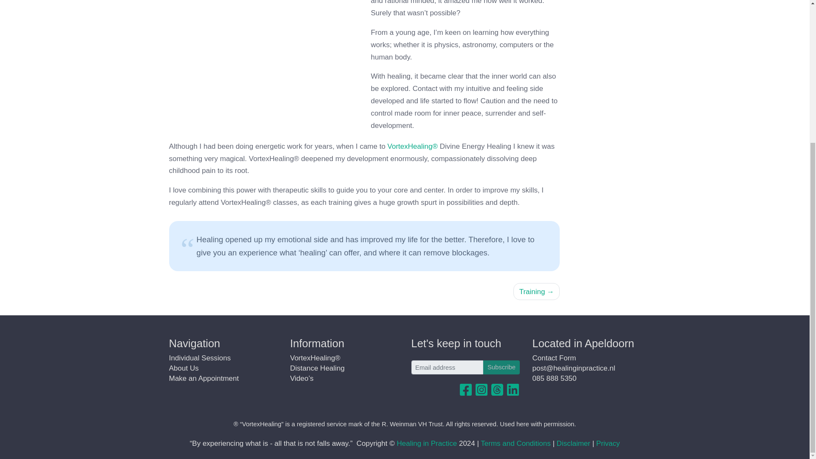 The height and width of the screenshot is (459, 816). What do you see at coordinates (573, 443) in the screenshot?
I see `Disclaimer` at bounding box center [573, 443].